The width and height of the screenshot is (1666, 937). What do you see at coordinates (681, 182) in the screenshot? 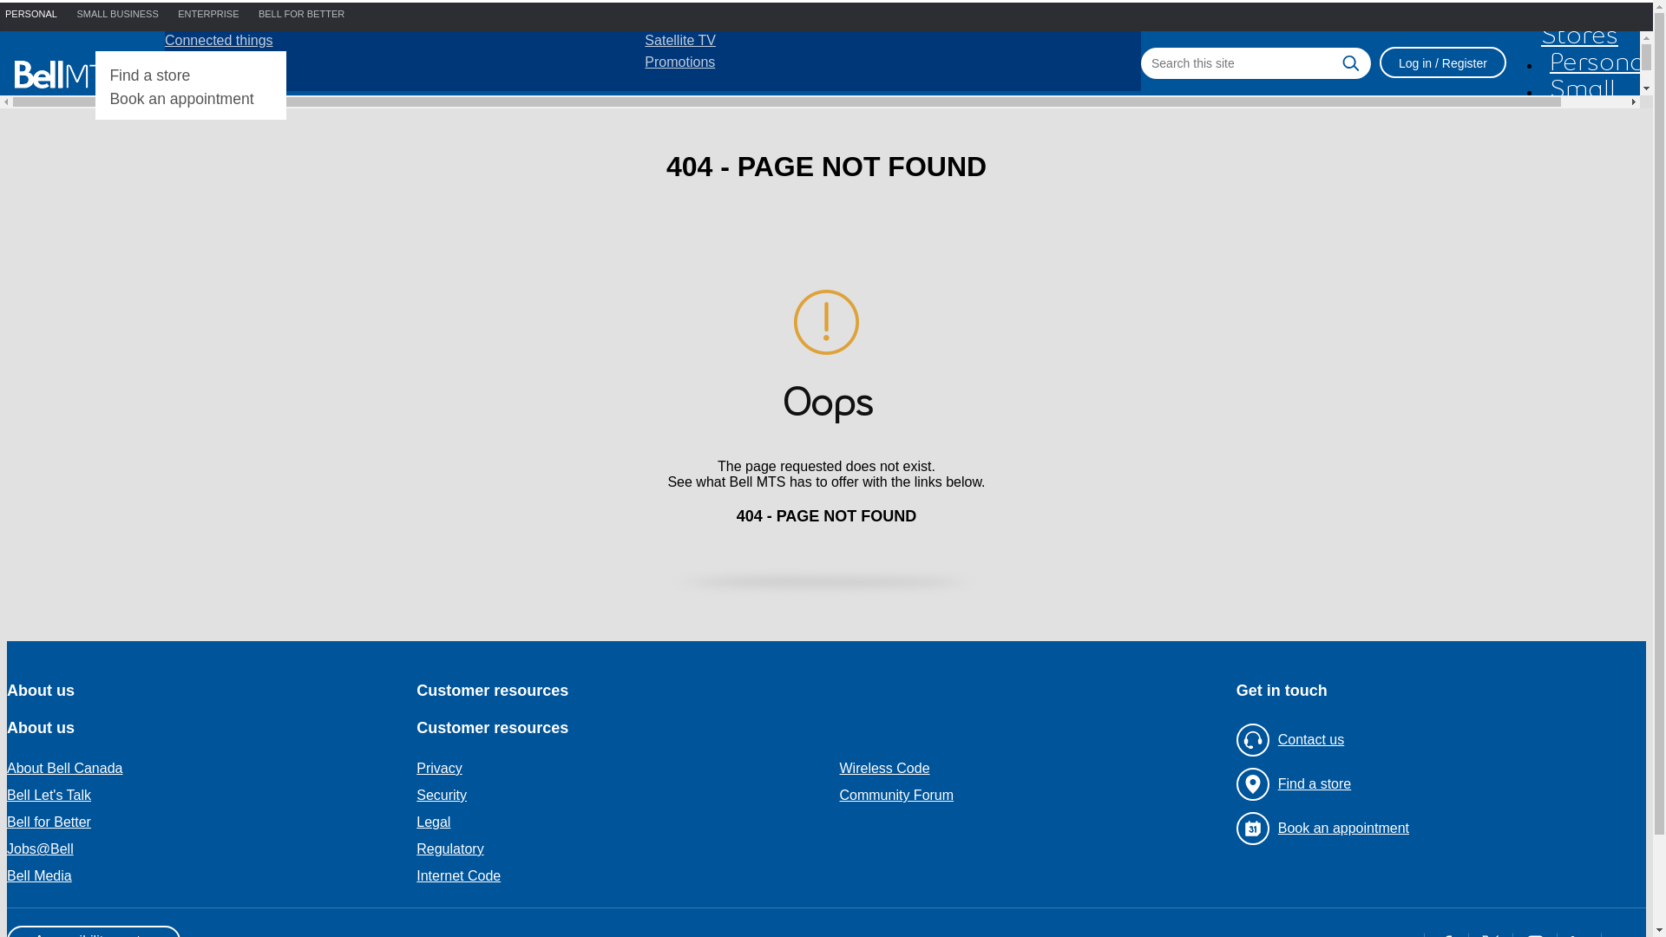
I see `Bell Support
Bell Mobility and Satellite TV` at bounding box center [681, 182].